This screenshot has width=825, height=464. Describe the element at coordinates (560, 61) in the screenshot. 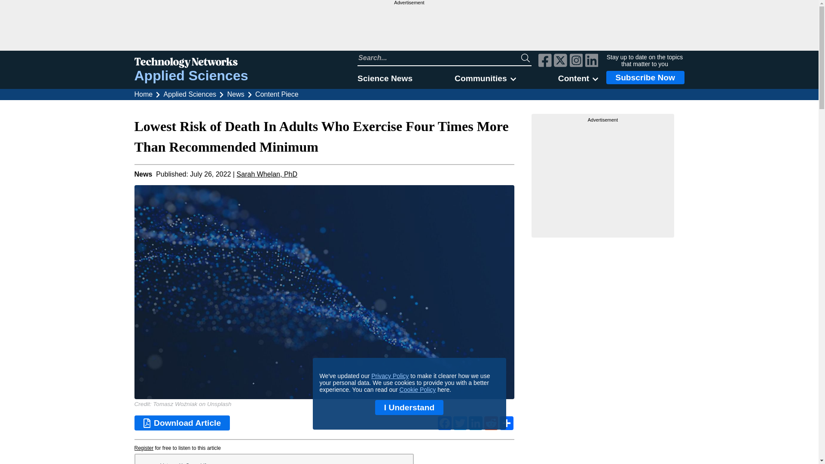

I see `Link to Technology Networks' twitter page` at that location.